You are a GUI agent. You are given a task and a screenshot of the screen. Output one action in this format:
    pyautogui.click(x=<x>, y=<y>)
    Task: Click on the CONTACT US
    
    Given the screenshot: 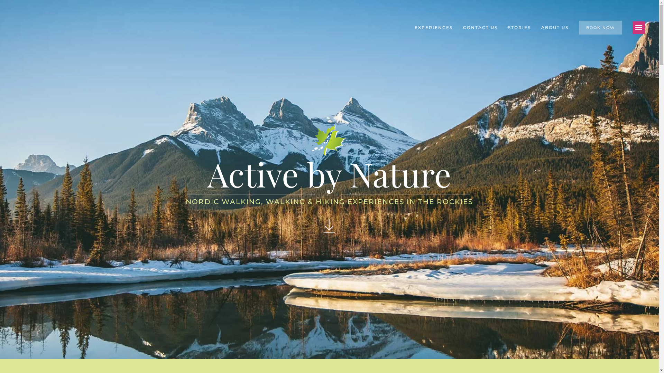 What is the action you would take?
    pyautogui.click(x=480, y=28)
    